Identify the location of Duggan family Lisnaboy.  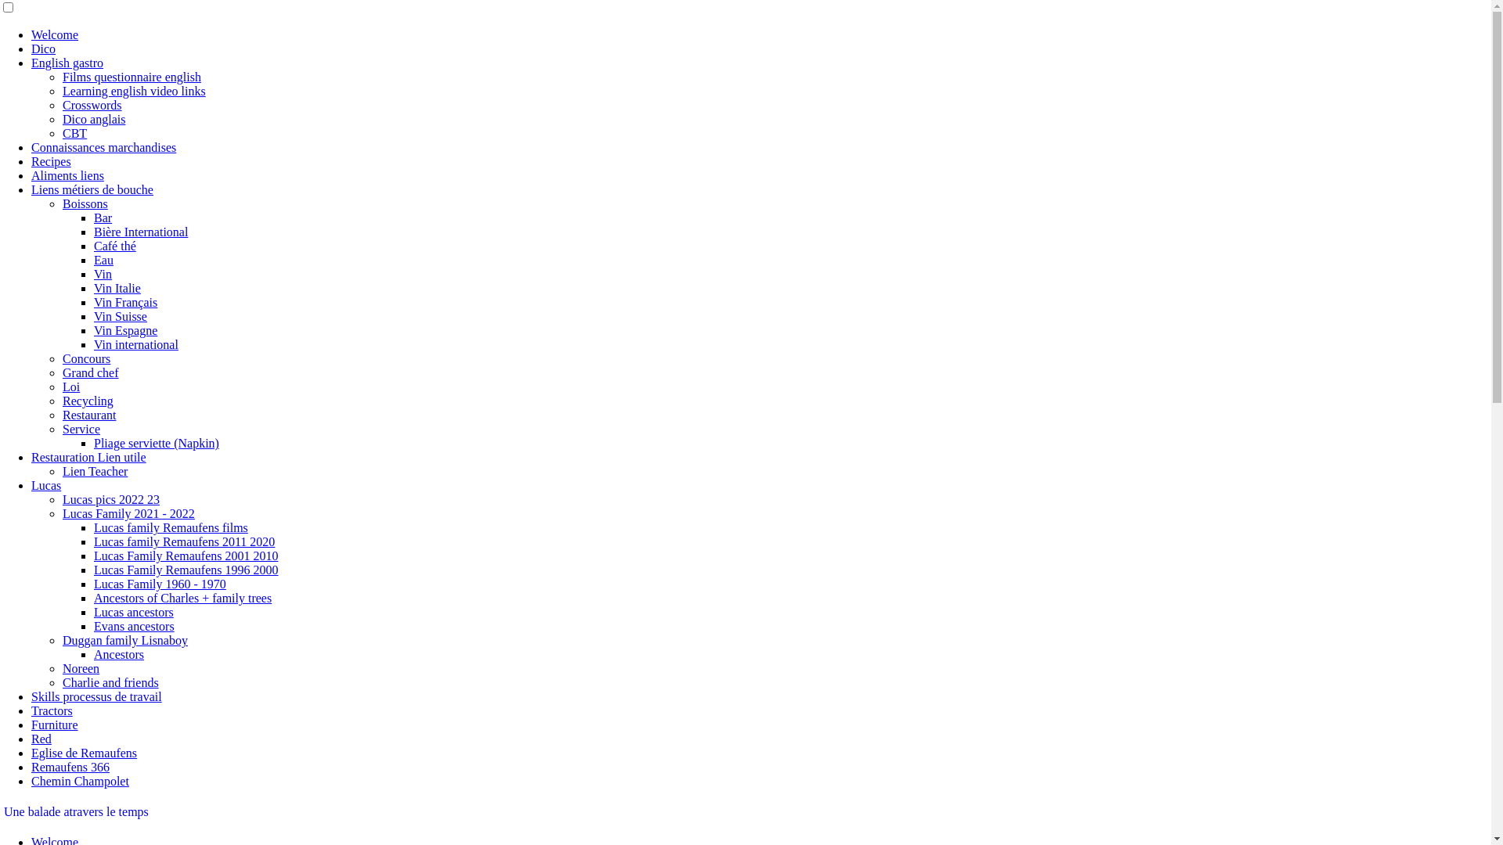
(125, 640).